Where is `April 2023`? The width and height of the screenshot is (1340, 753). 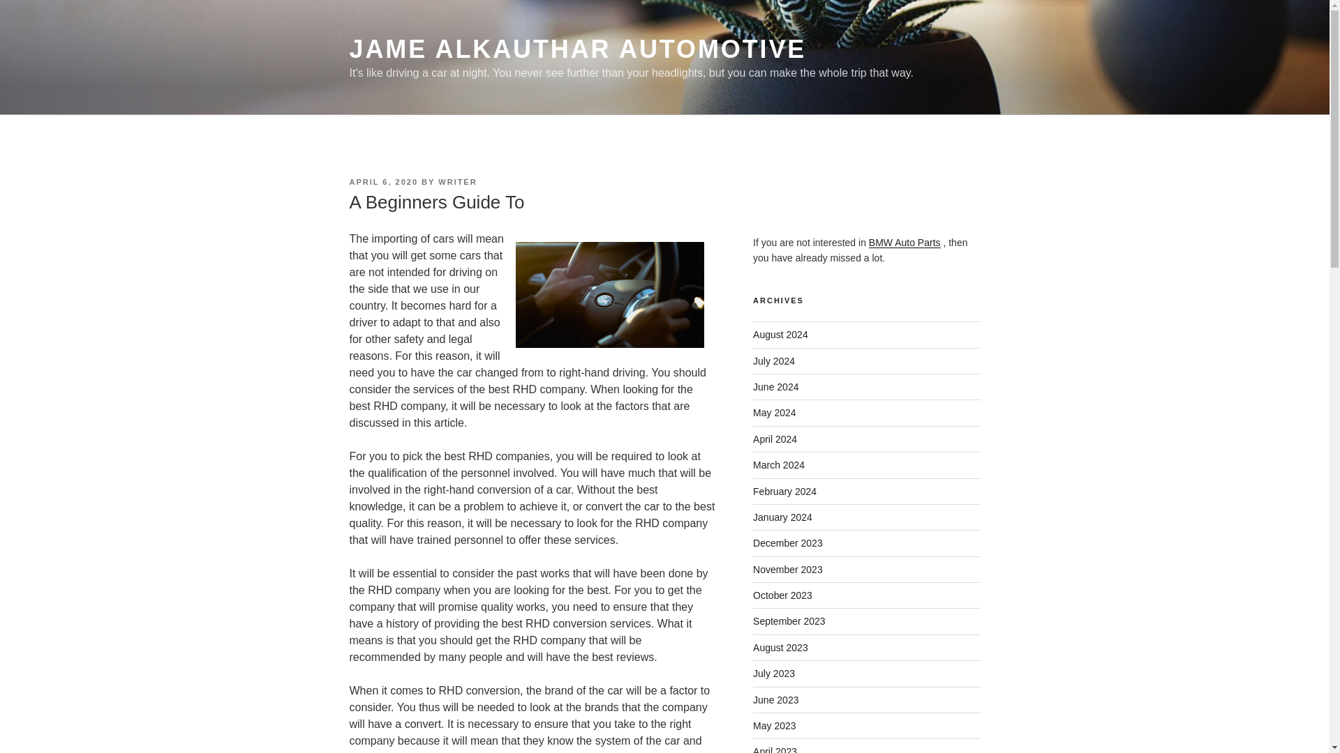
April 2023 is located at coordinates (775, 750).